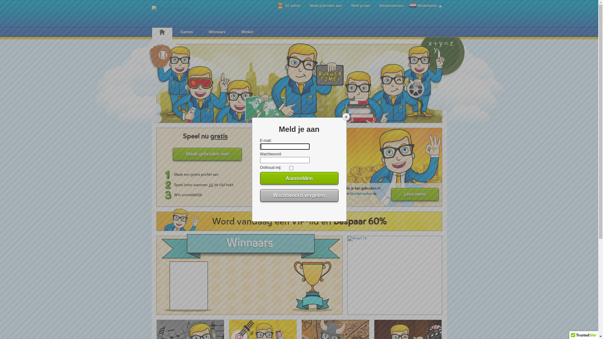 The width and height of the screenshot is (603, 339). Describe the element at coordinates (217, 32) in the screenshot. I see `Winnaars` at that location.